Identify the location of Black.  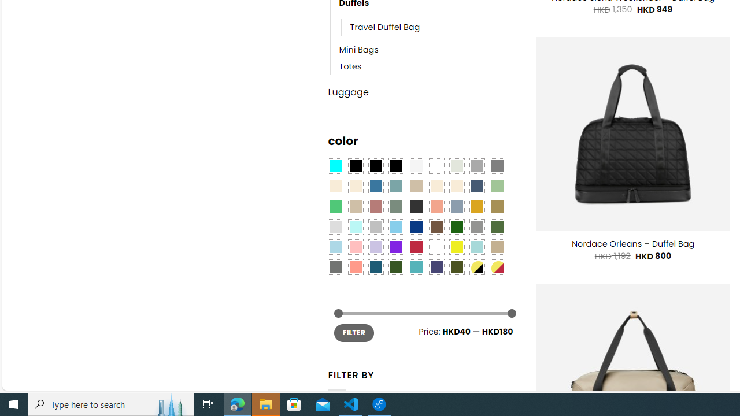
(376, 166).